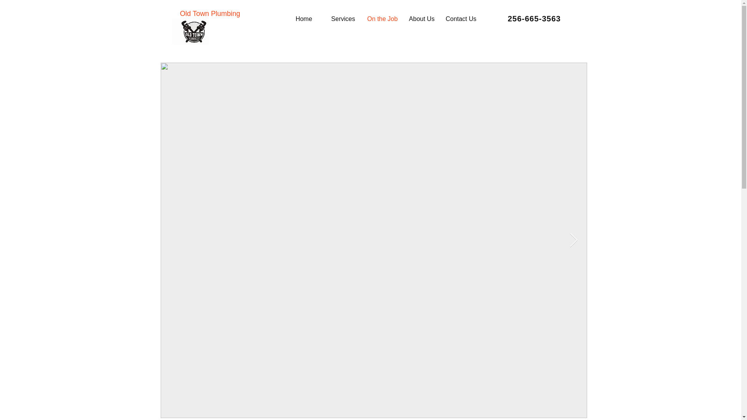  I want to click on Old Town Plumbing, so click(210, 13).